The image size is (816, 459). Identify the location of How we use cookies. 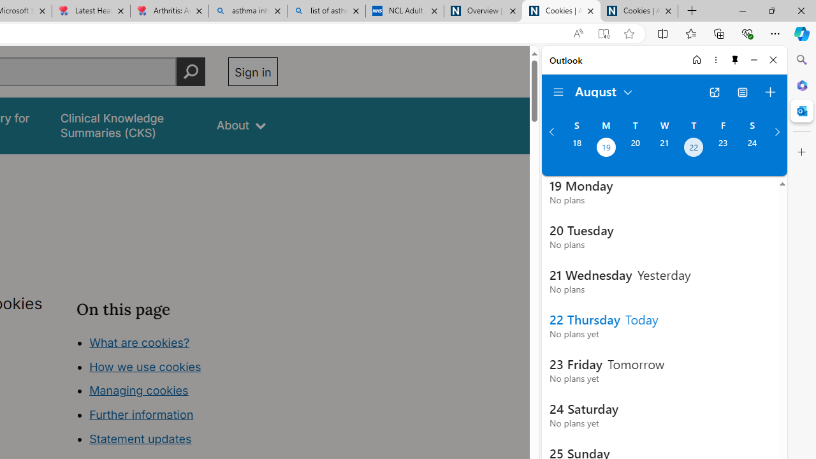
(145, 366).